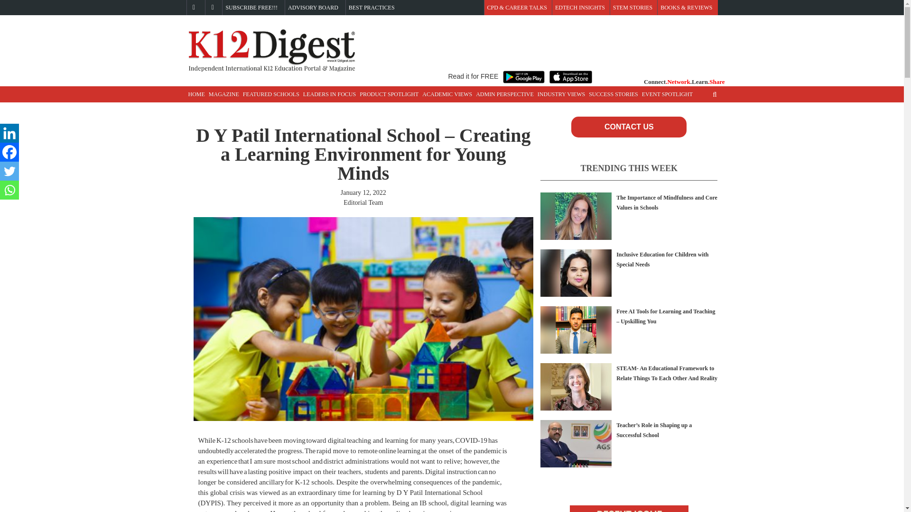 The width and height of the screenshot is (911, 512). Describe the element at coordinates (313, 8) in the screenshot. I see `ADVISORY BOARD` at that location.